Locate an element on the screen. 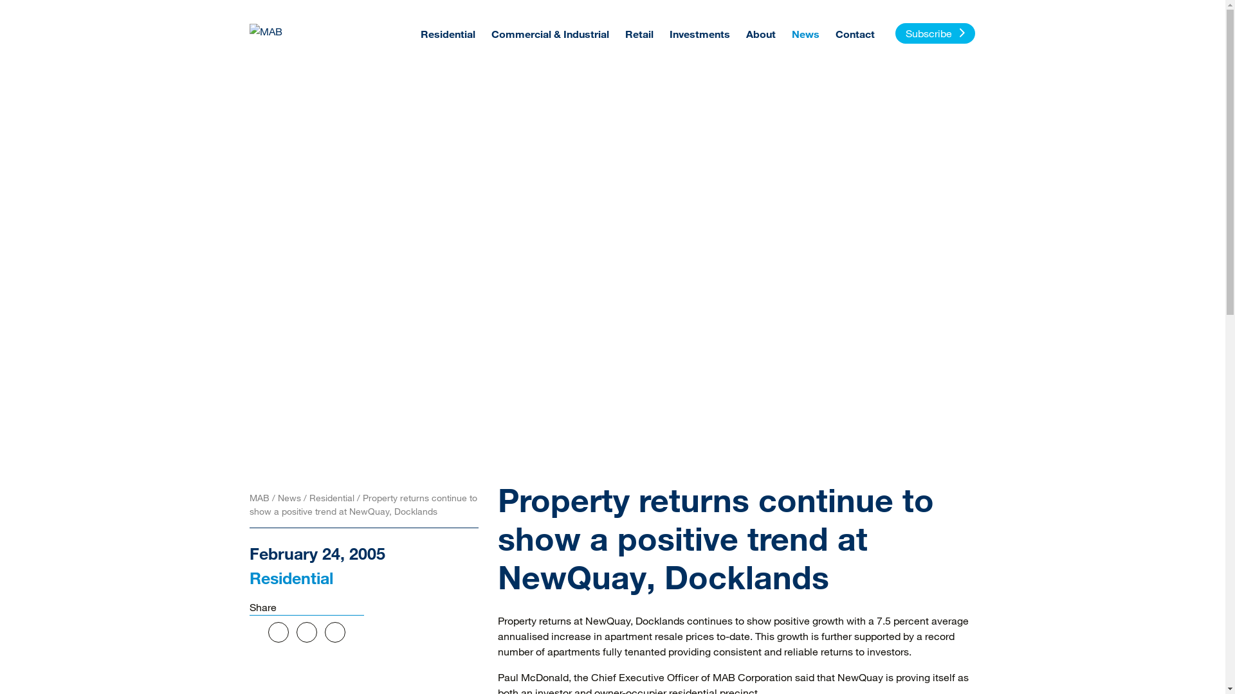 This screenshot has height=694, width=1235. News is located at coordinates (291, 497).